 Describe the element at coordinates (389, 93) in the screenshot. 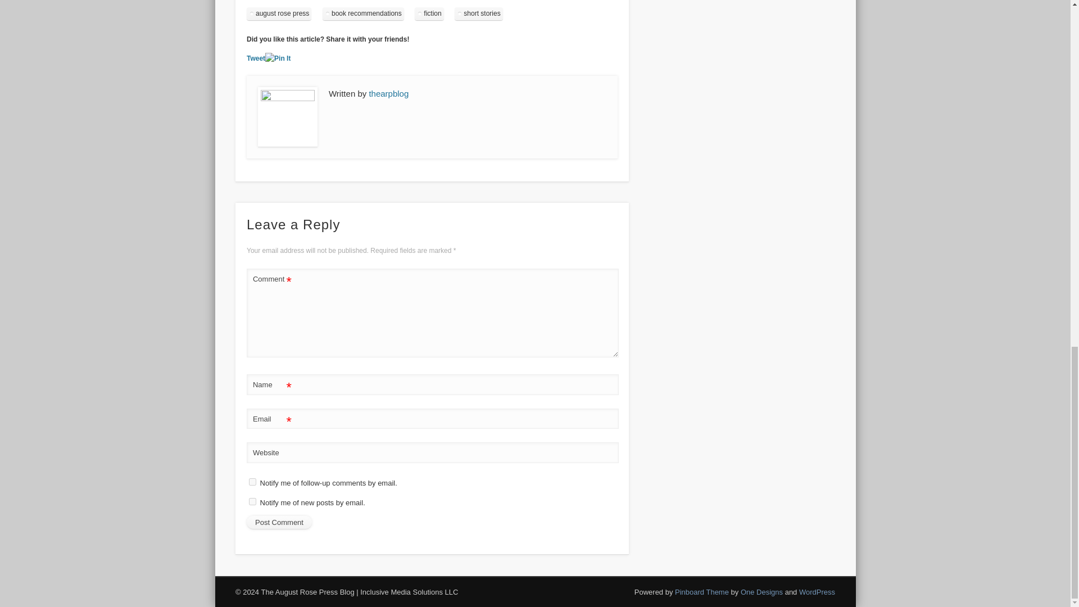

I see `Posts by thearpblog` at that location.